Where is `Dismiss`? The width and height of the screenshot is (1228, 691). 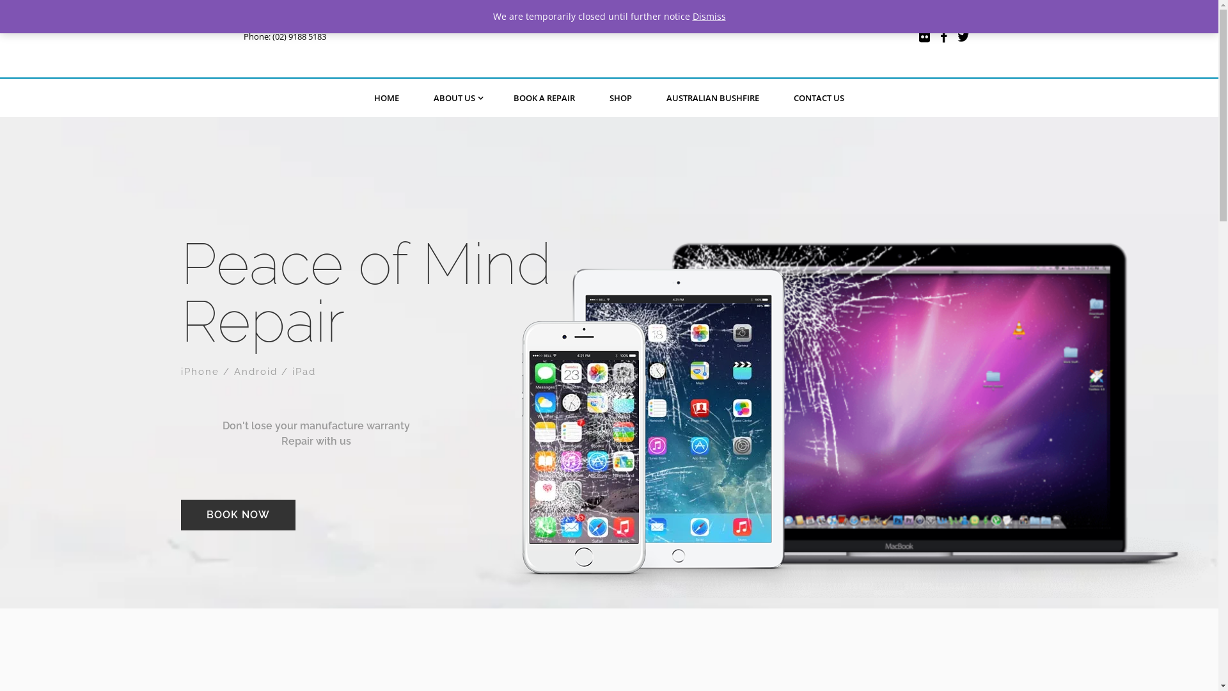 Dismiss is located at coordinates (709, 17).